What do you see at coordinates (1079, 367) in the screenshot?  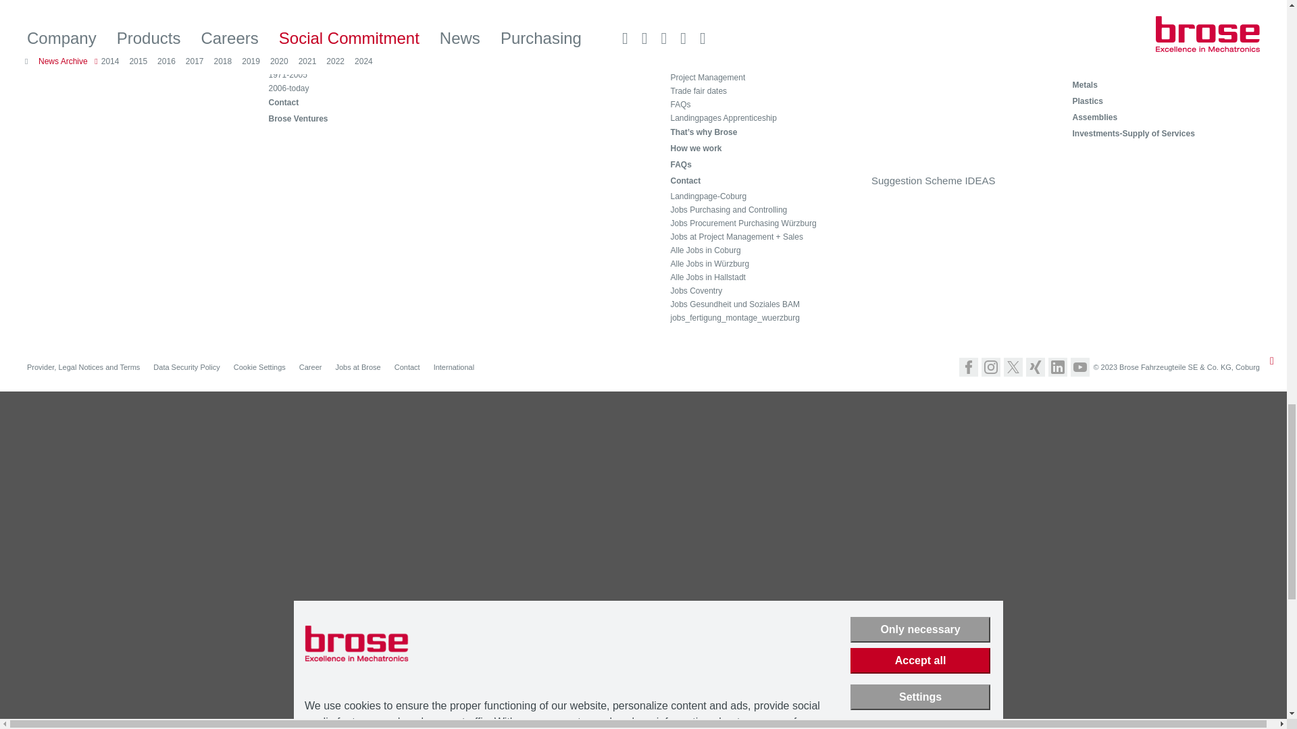 I see `YouTube` at bounding box center [1079, 367].